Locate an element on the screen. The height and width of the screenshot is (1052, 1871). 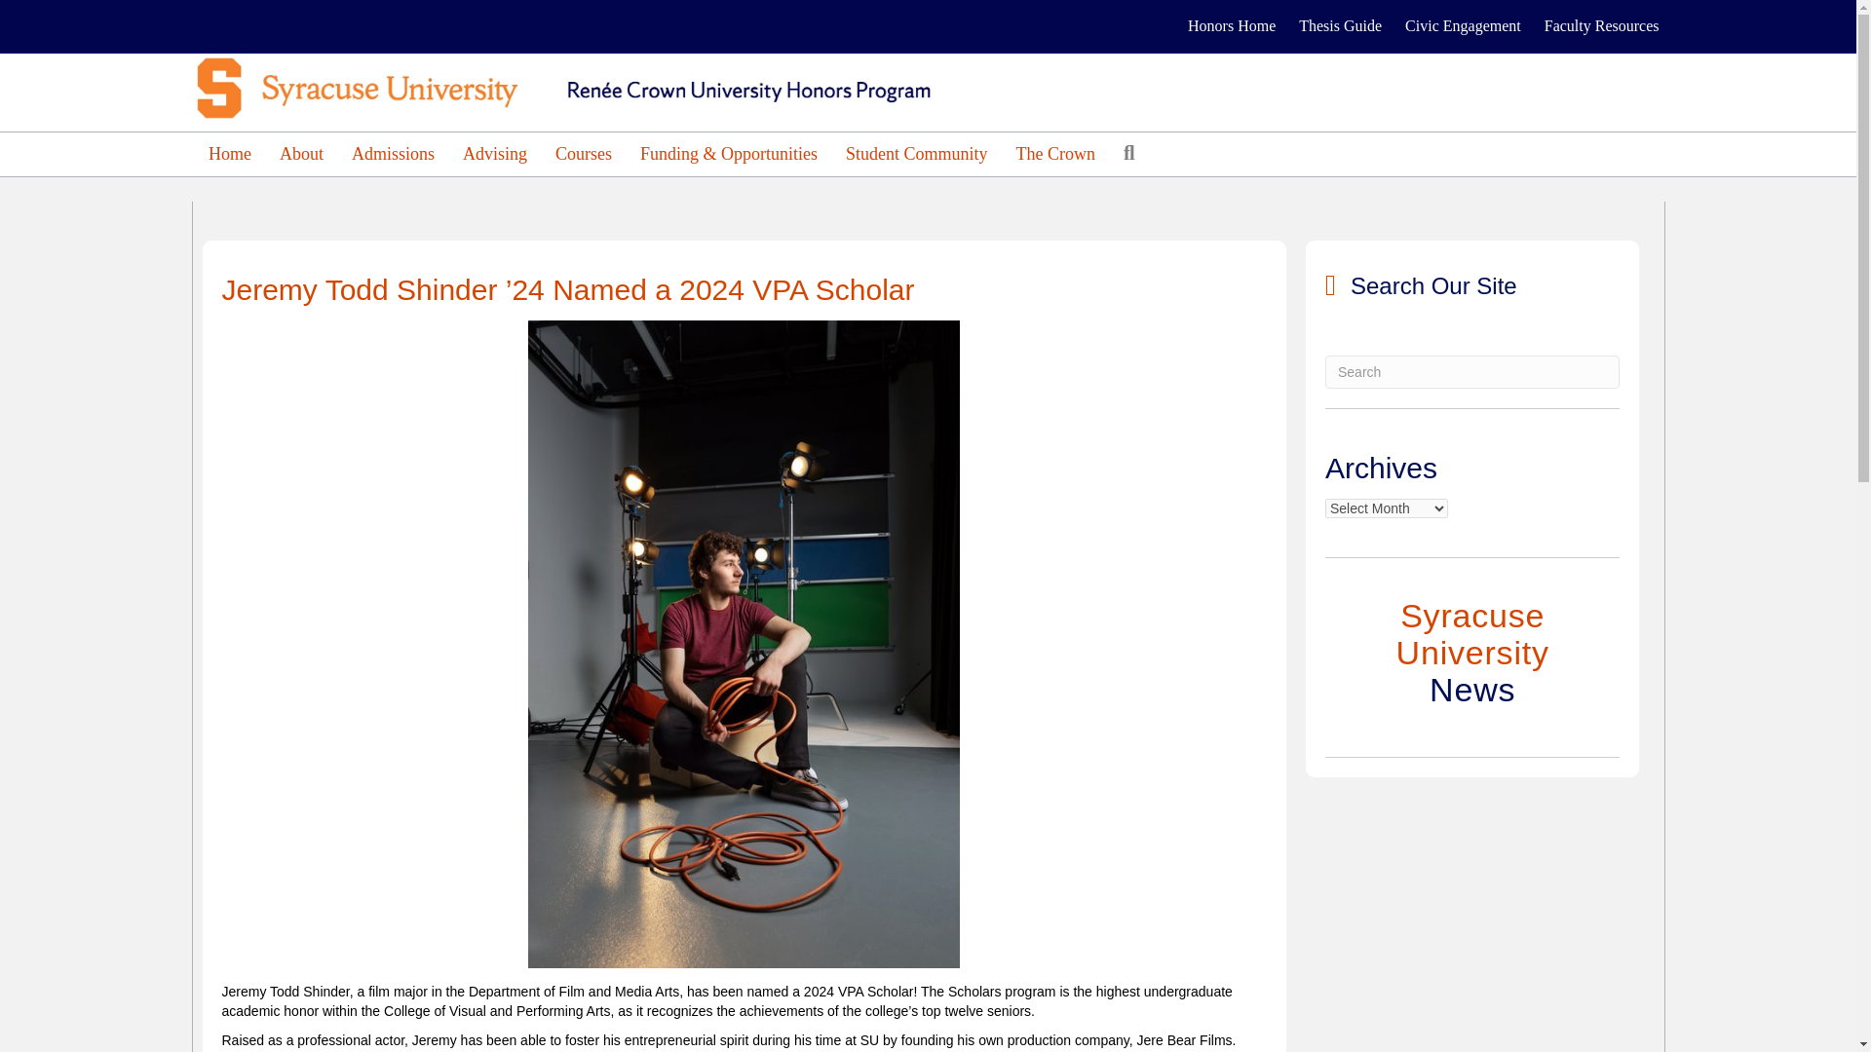
Crown-text-treatment-logo is located at coordinates (585, 88).